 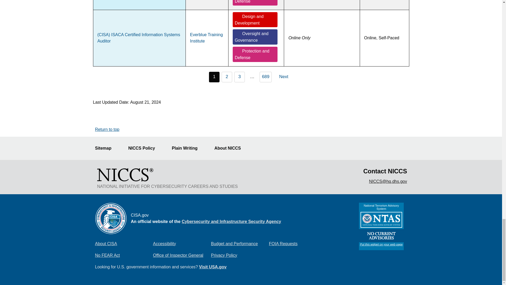 What do you see at coordinates (213, 267) in the screenshot?
I see `Visit the USA.gov website` at bounding box center [213, 267].